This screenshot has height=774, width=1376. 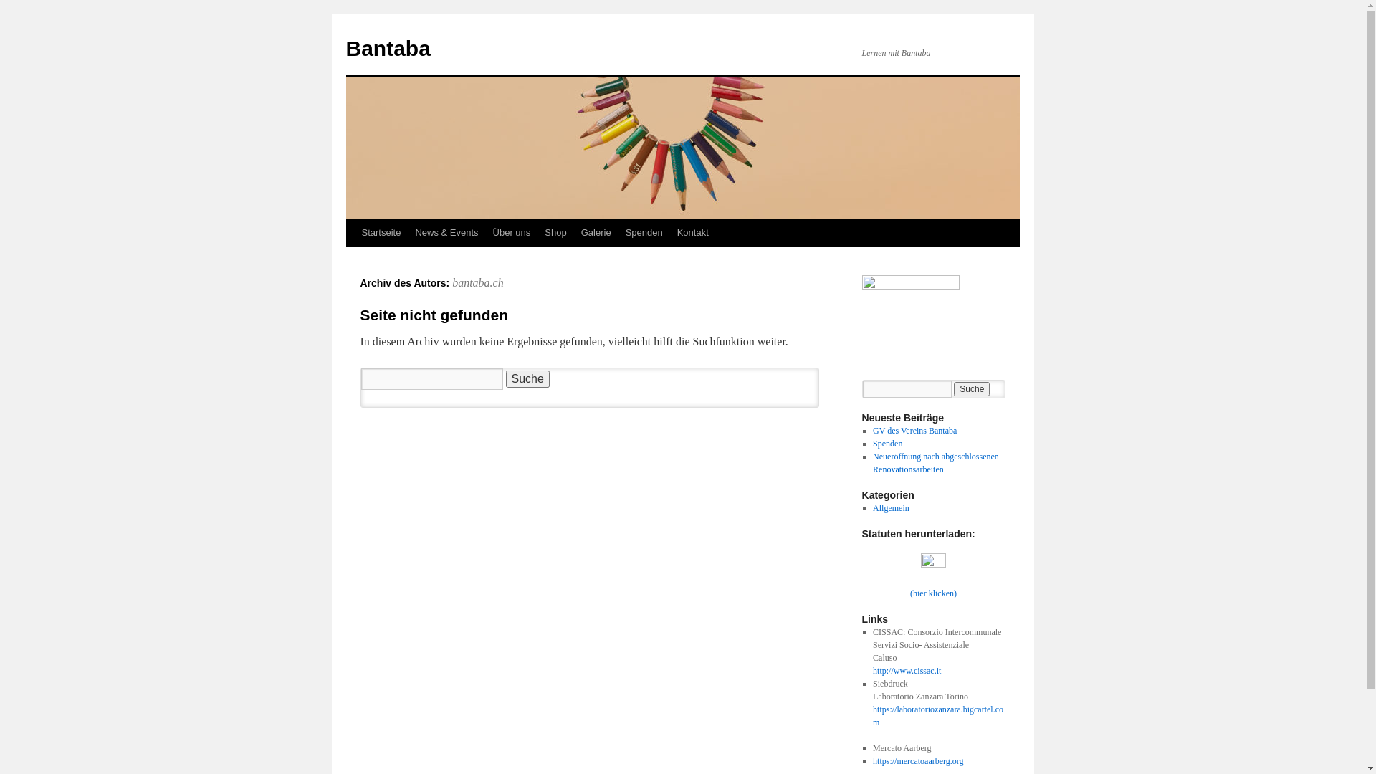 I want to click on Suche, so click(x=972, y=389).